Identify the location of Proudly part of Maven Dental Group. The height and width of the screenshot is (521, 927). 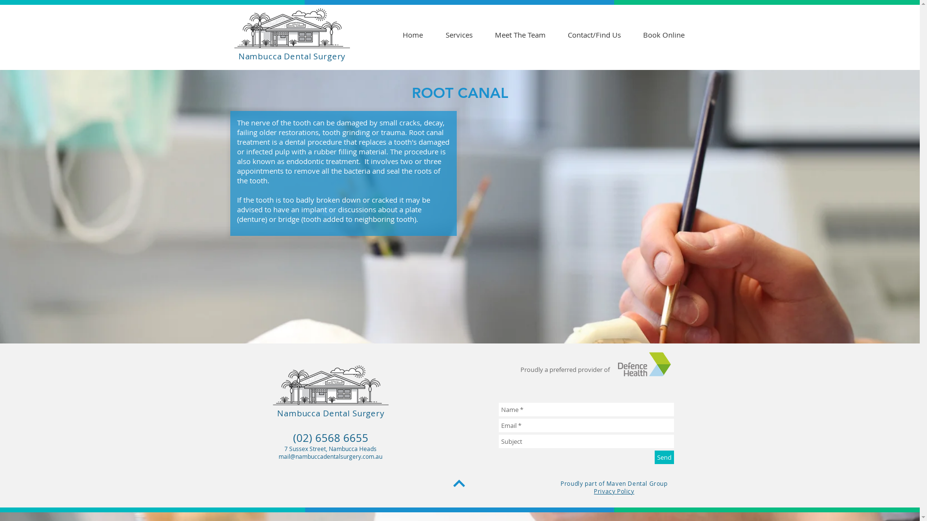
(614, 483).